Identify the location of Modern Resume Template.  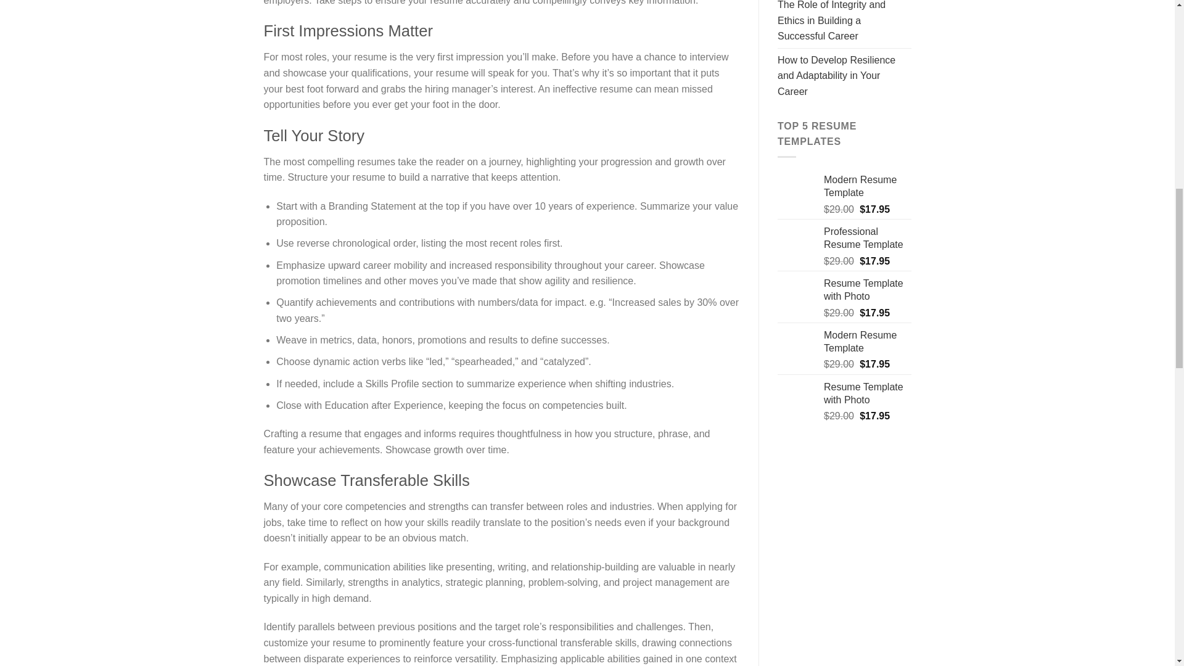
(868, 186).